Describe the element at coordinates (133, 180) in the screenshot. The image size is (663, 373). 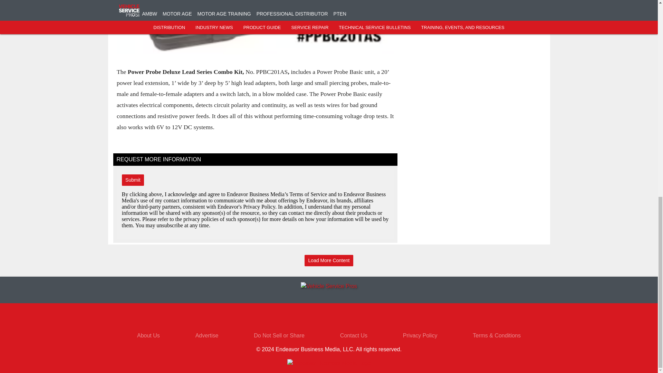
I see `Submit` at that location.